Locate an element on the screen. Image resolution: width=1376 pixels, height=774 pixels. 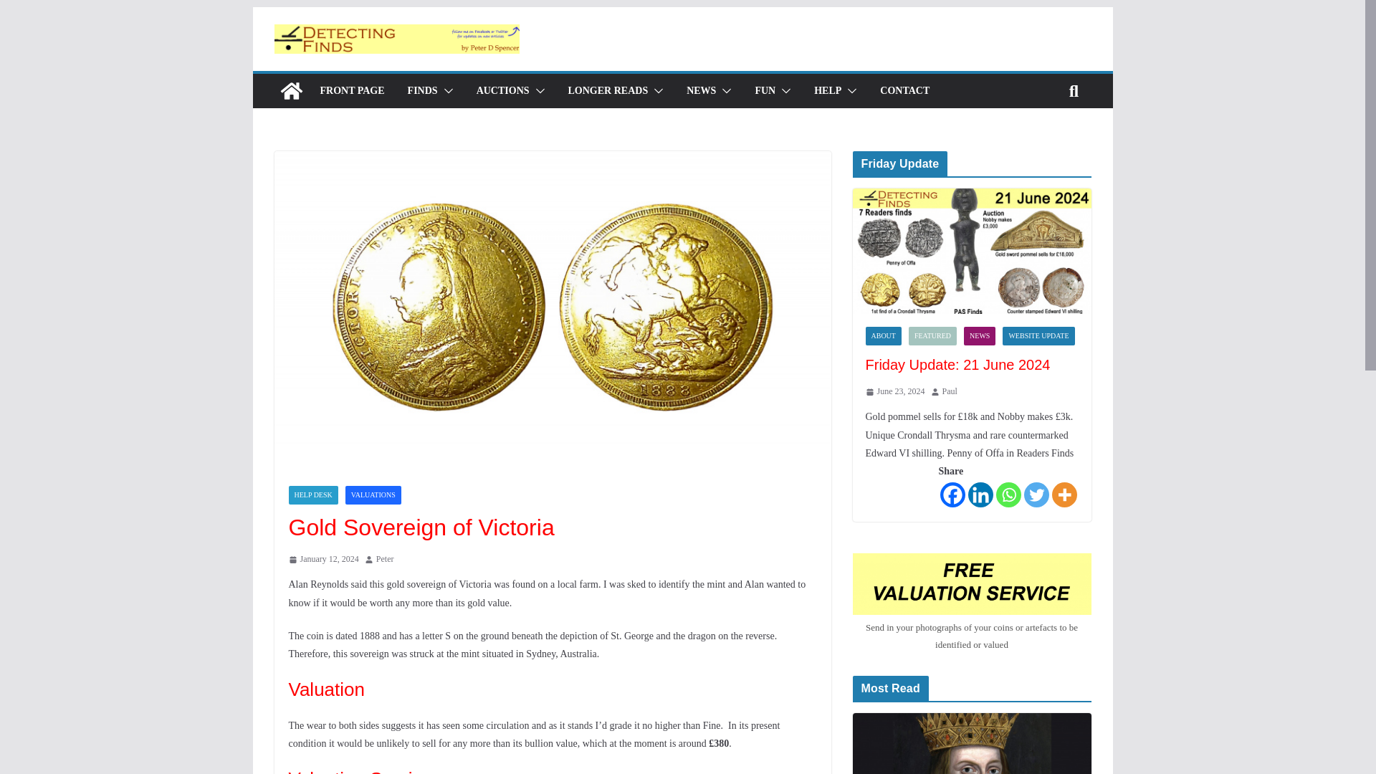
3:59 pm is located at coordinates (322, 559).